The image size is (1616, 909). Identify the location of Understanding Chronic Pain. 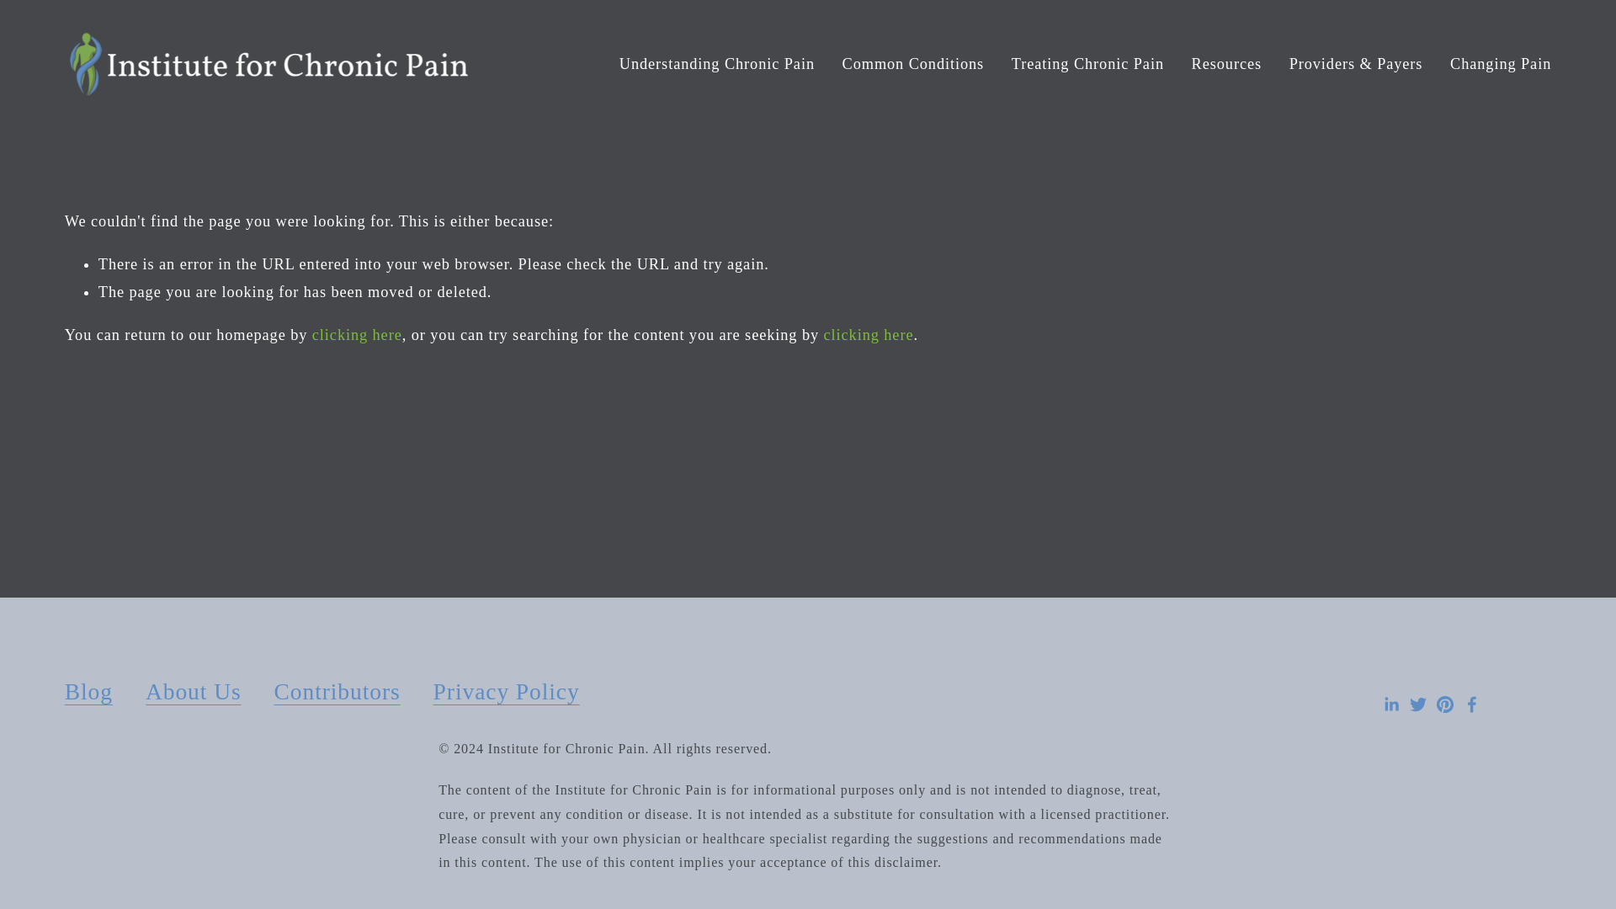
(716, 66).